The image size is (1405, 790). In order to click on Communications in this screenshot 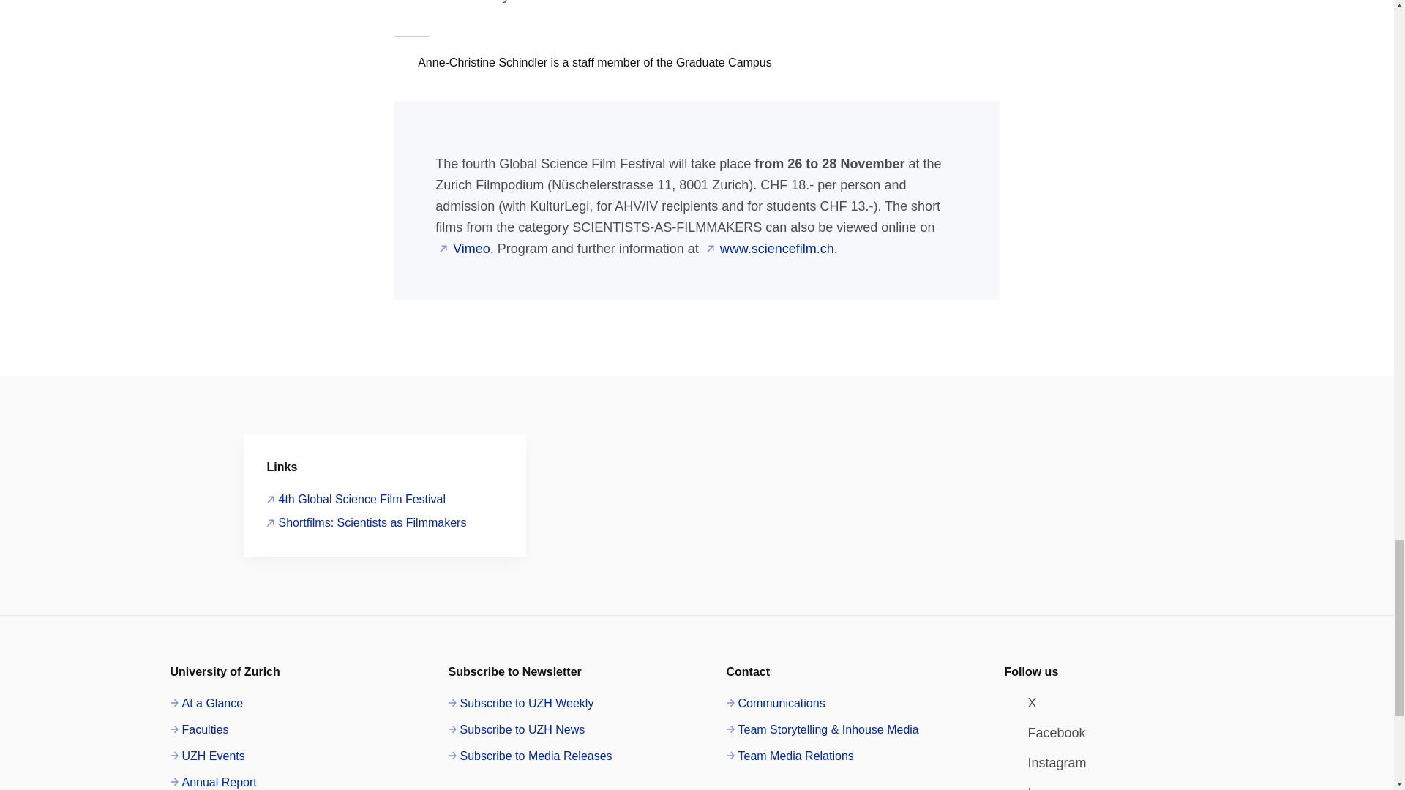, I will do `click(776, 704)`.